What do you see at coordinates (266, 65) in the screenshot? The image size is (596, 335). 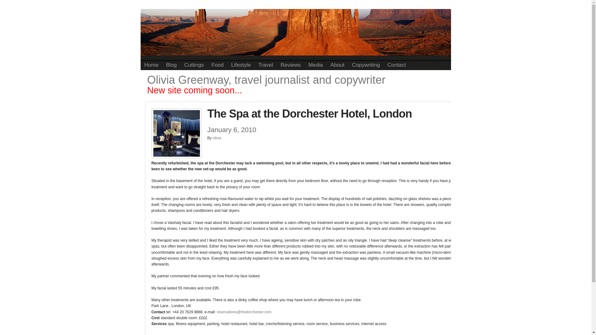 I see `Travel` at bounding box center [266, 65].